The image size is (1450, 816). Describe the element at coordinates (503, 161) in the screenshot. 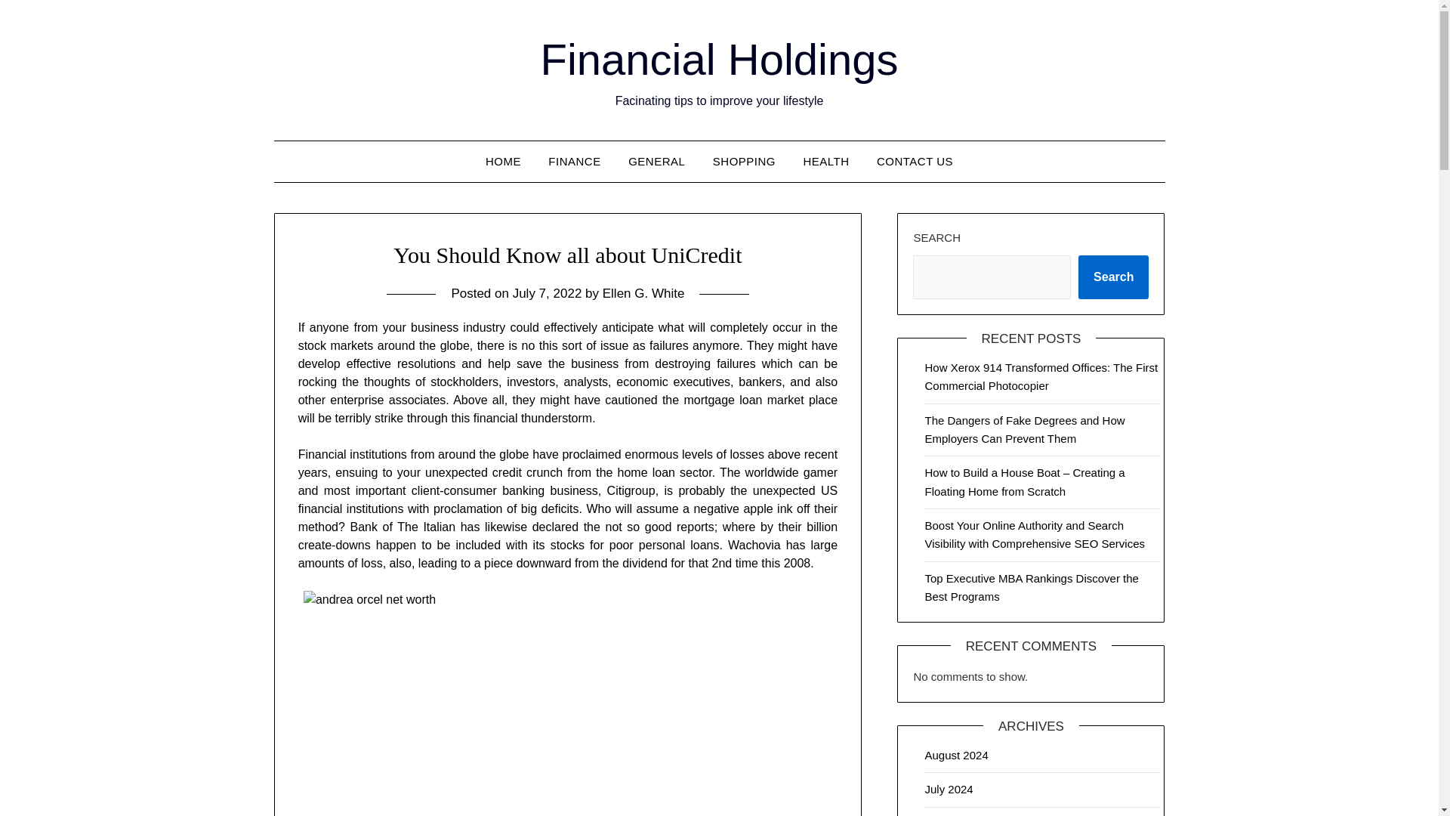

I see `HOME` at that location.